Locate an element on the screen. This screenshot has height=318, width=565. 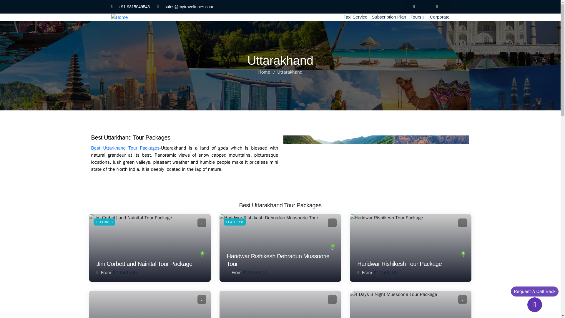
Wishlist is located at coordinates (463, 299).